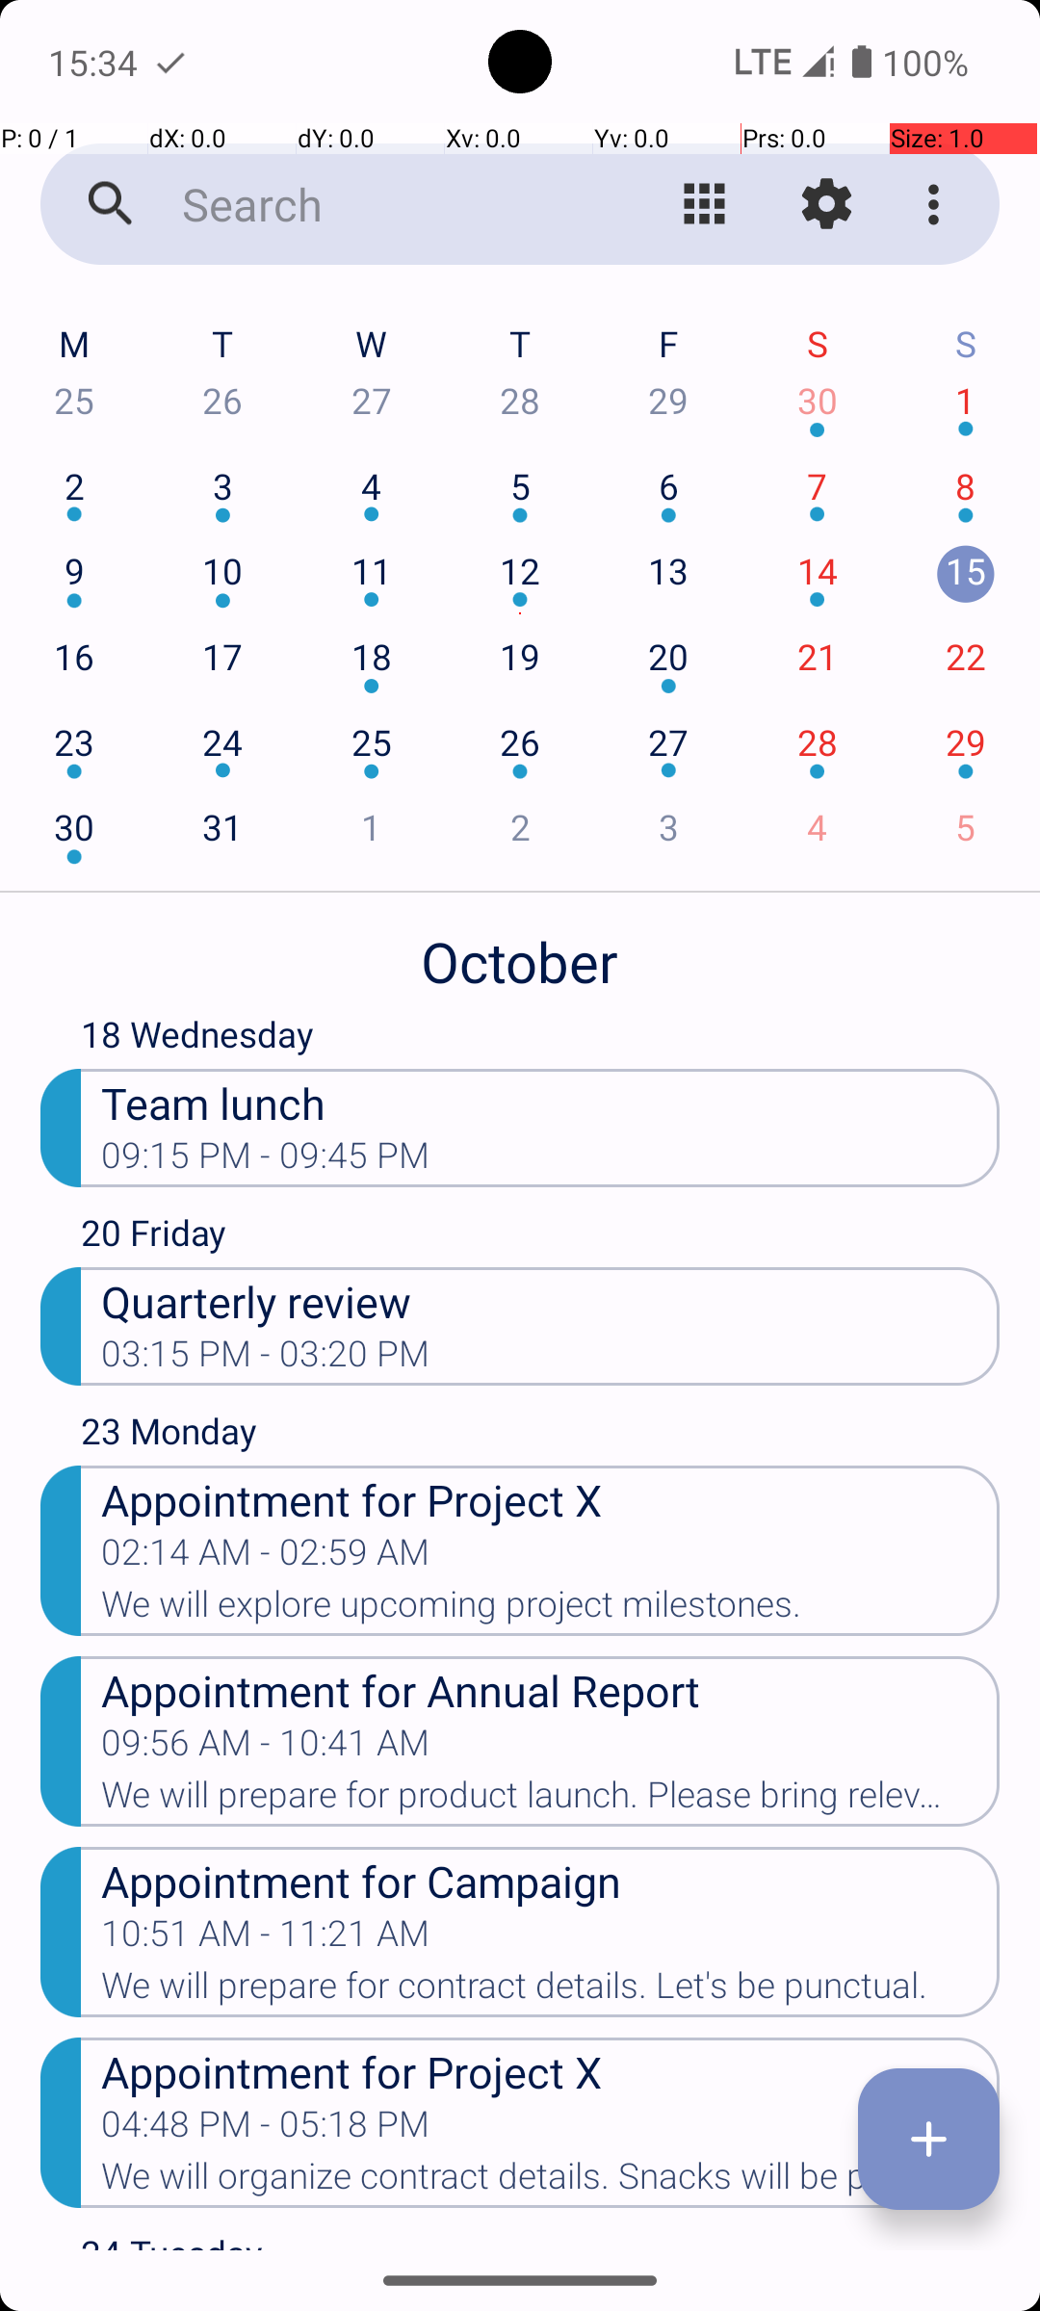 Image resolution: width=1040 pixels, height=2311 pixels. I want to click on Quarterly review, so click(551, 1300).